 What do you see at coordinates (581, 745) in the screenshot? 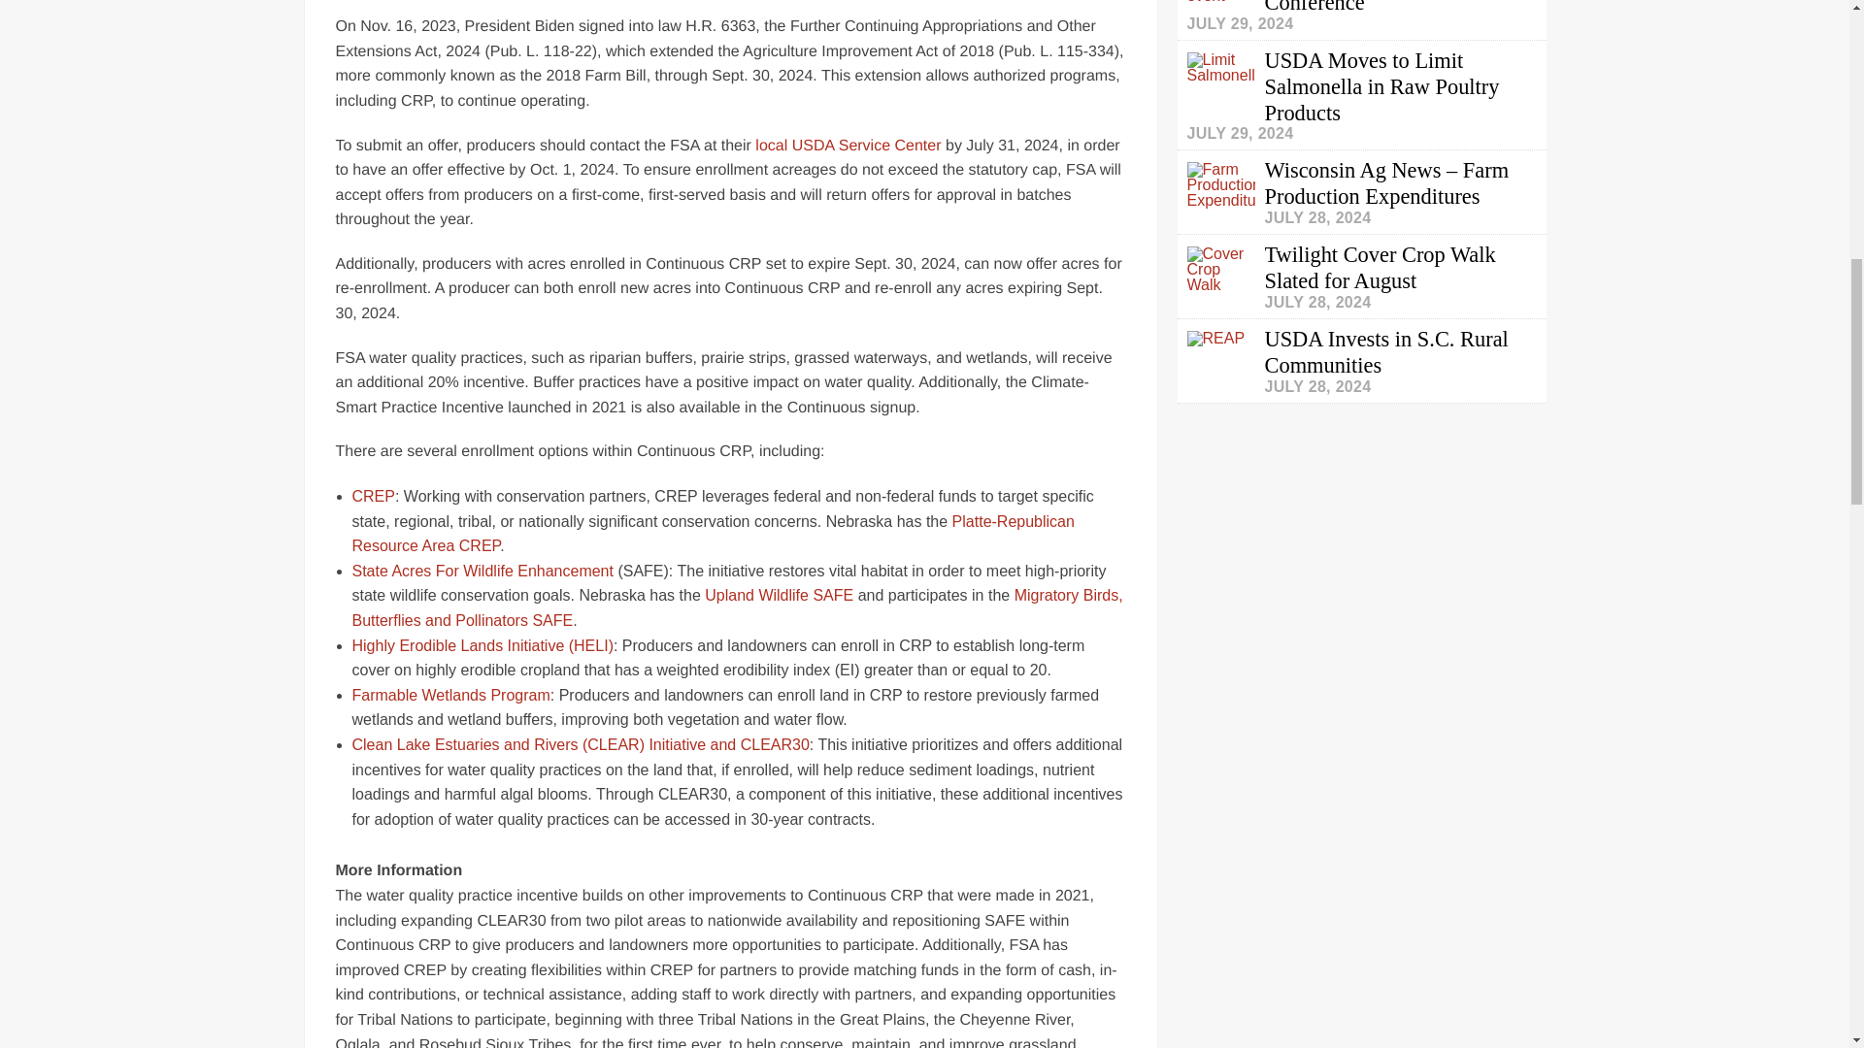
I see `CLEAR Initiative information` at bounding box center [581, 745].